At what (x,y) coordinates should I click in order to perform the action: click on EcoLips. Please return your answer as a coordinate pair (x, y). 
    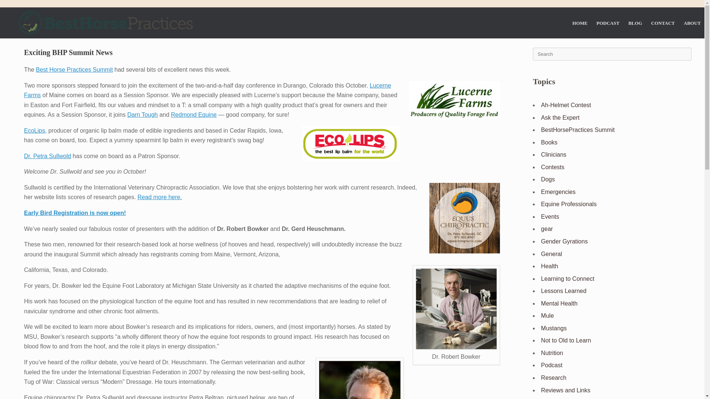
    Looking at the image, I should click on (35, 130).